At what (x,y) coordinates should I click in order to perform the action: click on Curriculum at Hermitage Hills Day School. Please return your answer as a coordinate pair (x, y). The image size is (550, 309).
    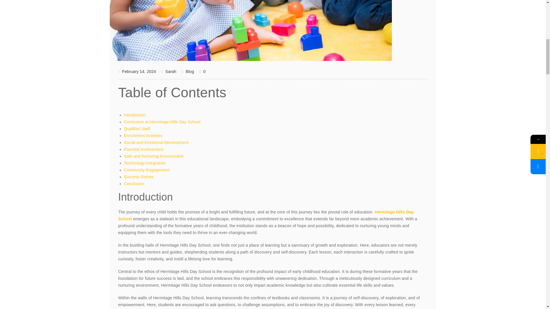
    Looking at the image, I should click on (162, 122).